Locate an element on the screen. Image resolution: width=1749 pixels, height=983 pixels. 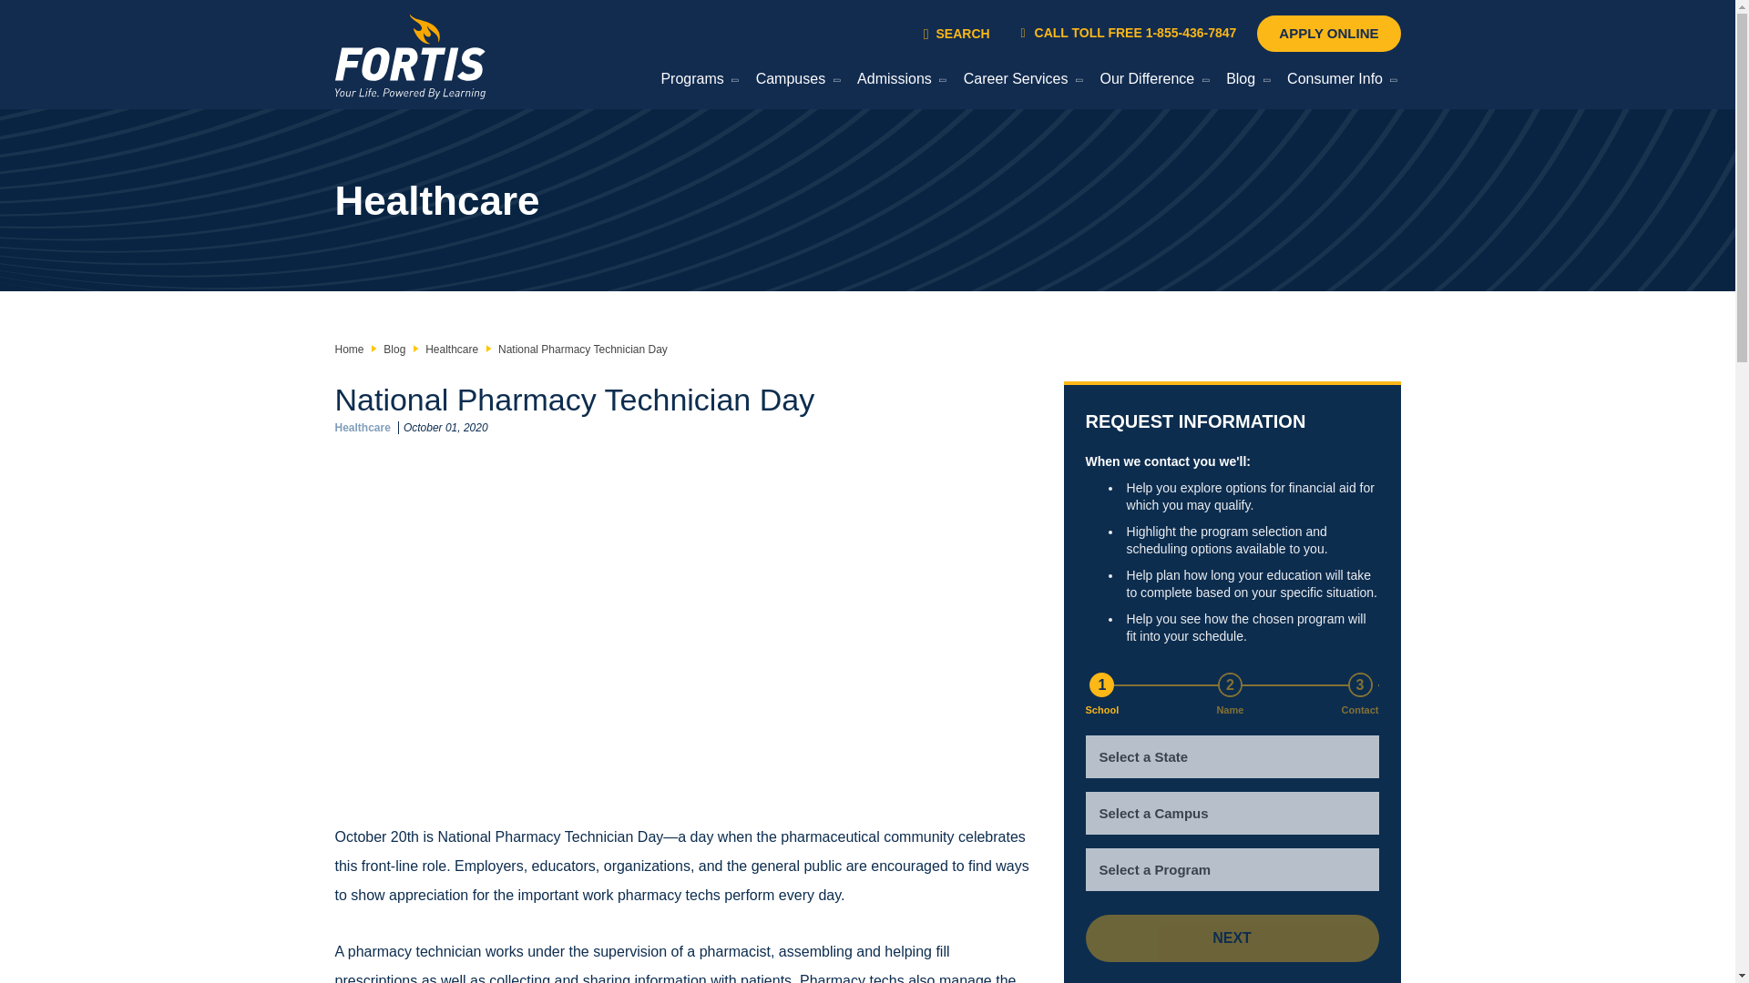
Programs is located at coordinates (696, 82).